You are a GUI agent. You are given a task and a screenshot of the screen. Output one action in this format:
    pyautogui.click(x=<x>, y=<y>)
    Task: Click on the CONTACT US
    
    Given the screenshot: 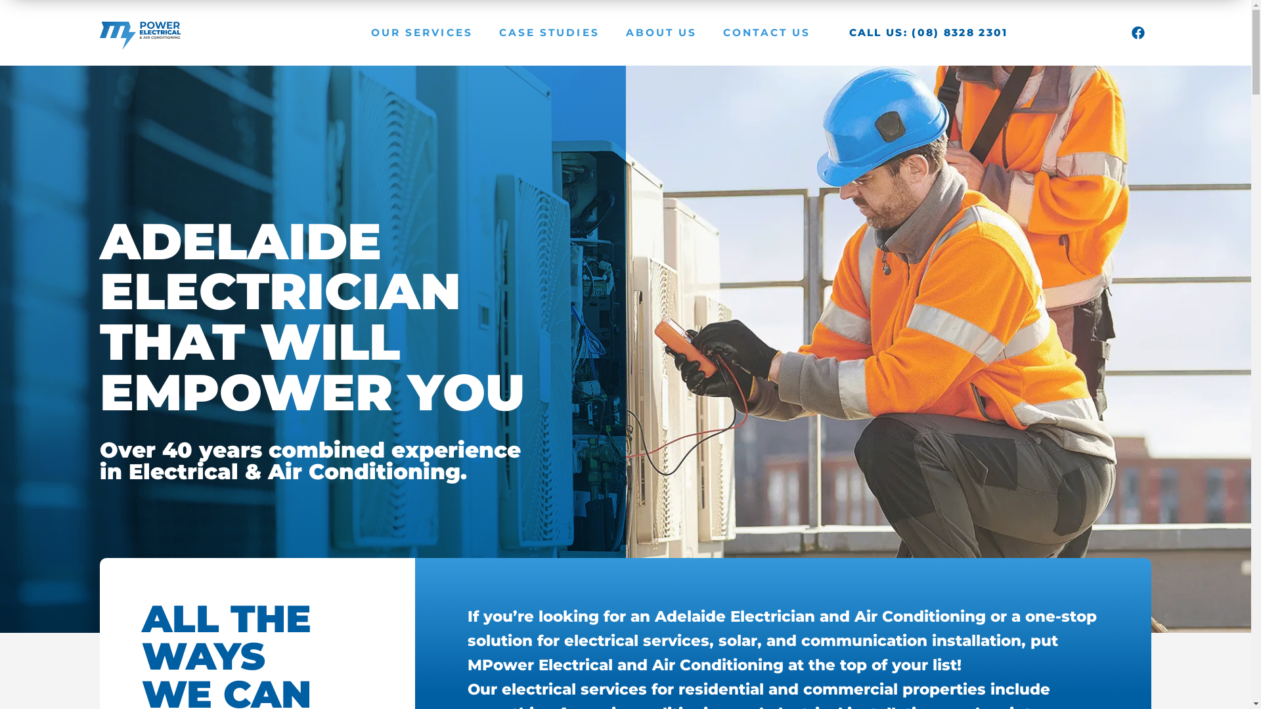 What is the action you would take?
    pyautogui.click(x=767, y=33)
    